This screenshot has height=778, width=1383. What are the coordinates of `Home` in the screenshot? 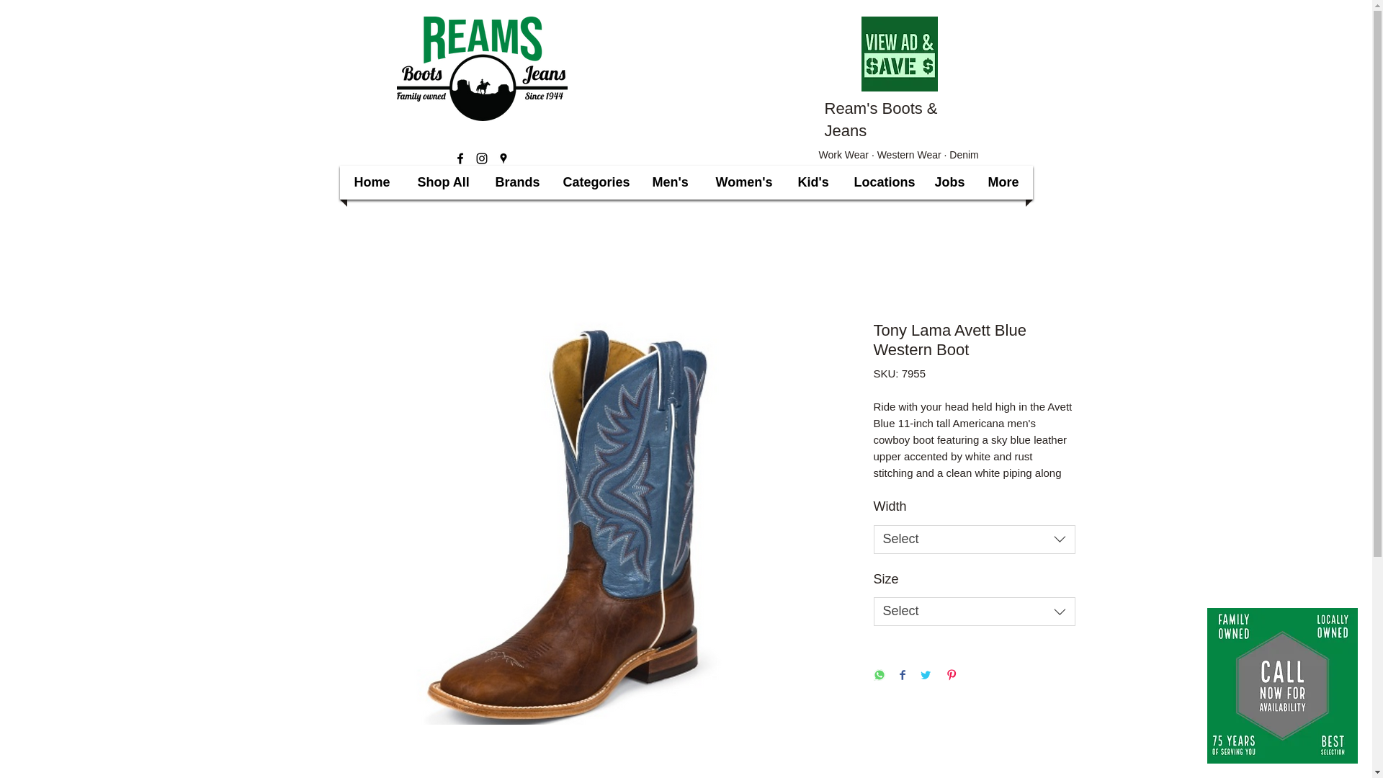 It's located at (371, 182).